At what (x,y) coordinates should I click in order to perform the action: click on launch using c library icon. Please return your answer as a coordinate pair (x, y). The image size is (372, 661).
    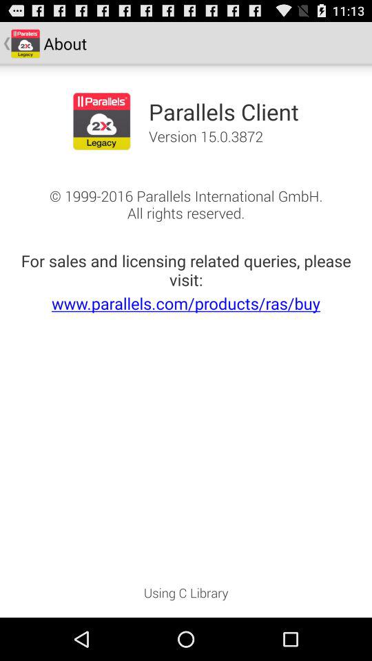
    Looking at the image, I should click on (186, 597).